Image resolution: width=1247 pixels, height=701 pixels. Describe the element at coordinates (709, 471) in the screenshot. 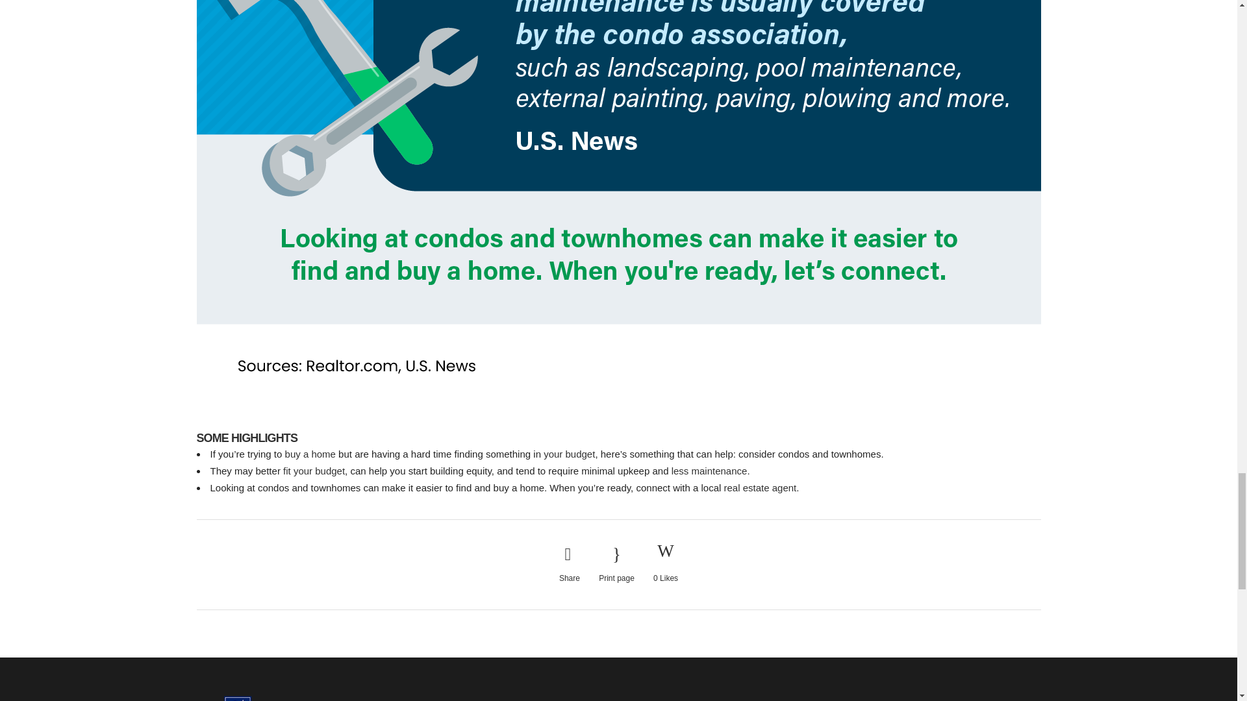

I see `less maintenance` at that location.